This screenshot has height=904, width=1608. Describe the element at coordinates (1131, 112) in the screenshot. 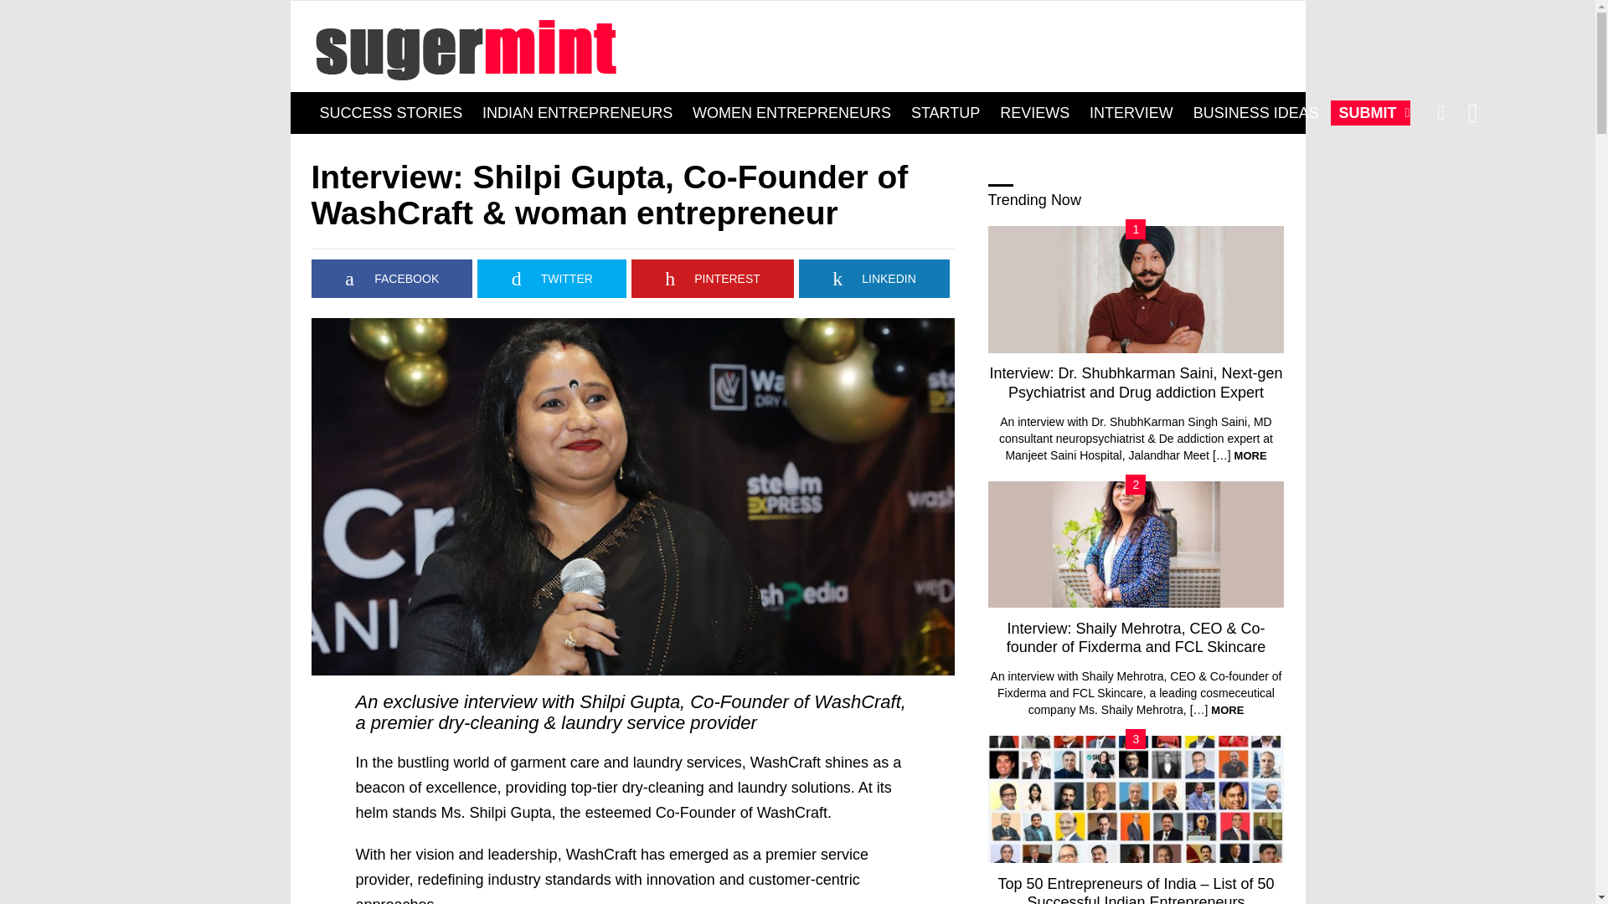

I see `INTERVIEW` at that location.